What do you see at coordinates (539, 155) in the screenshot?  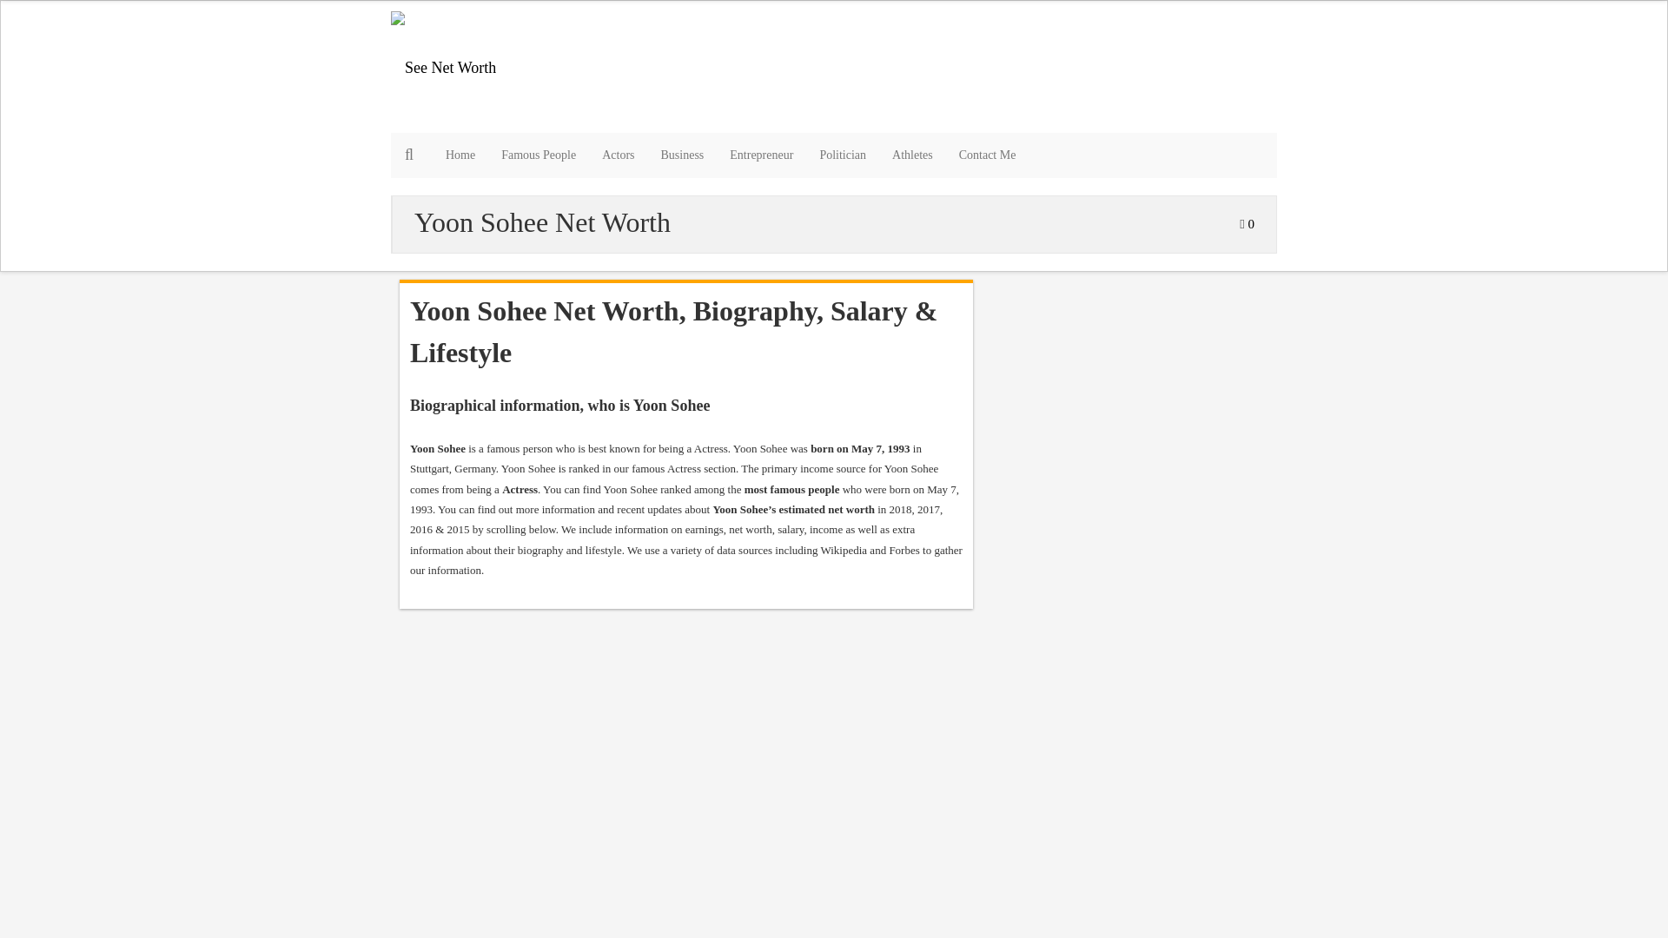 I see `Famous People` at bounding box center [539, 155].